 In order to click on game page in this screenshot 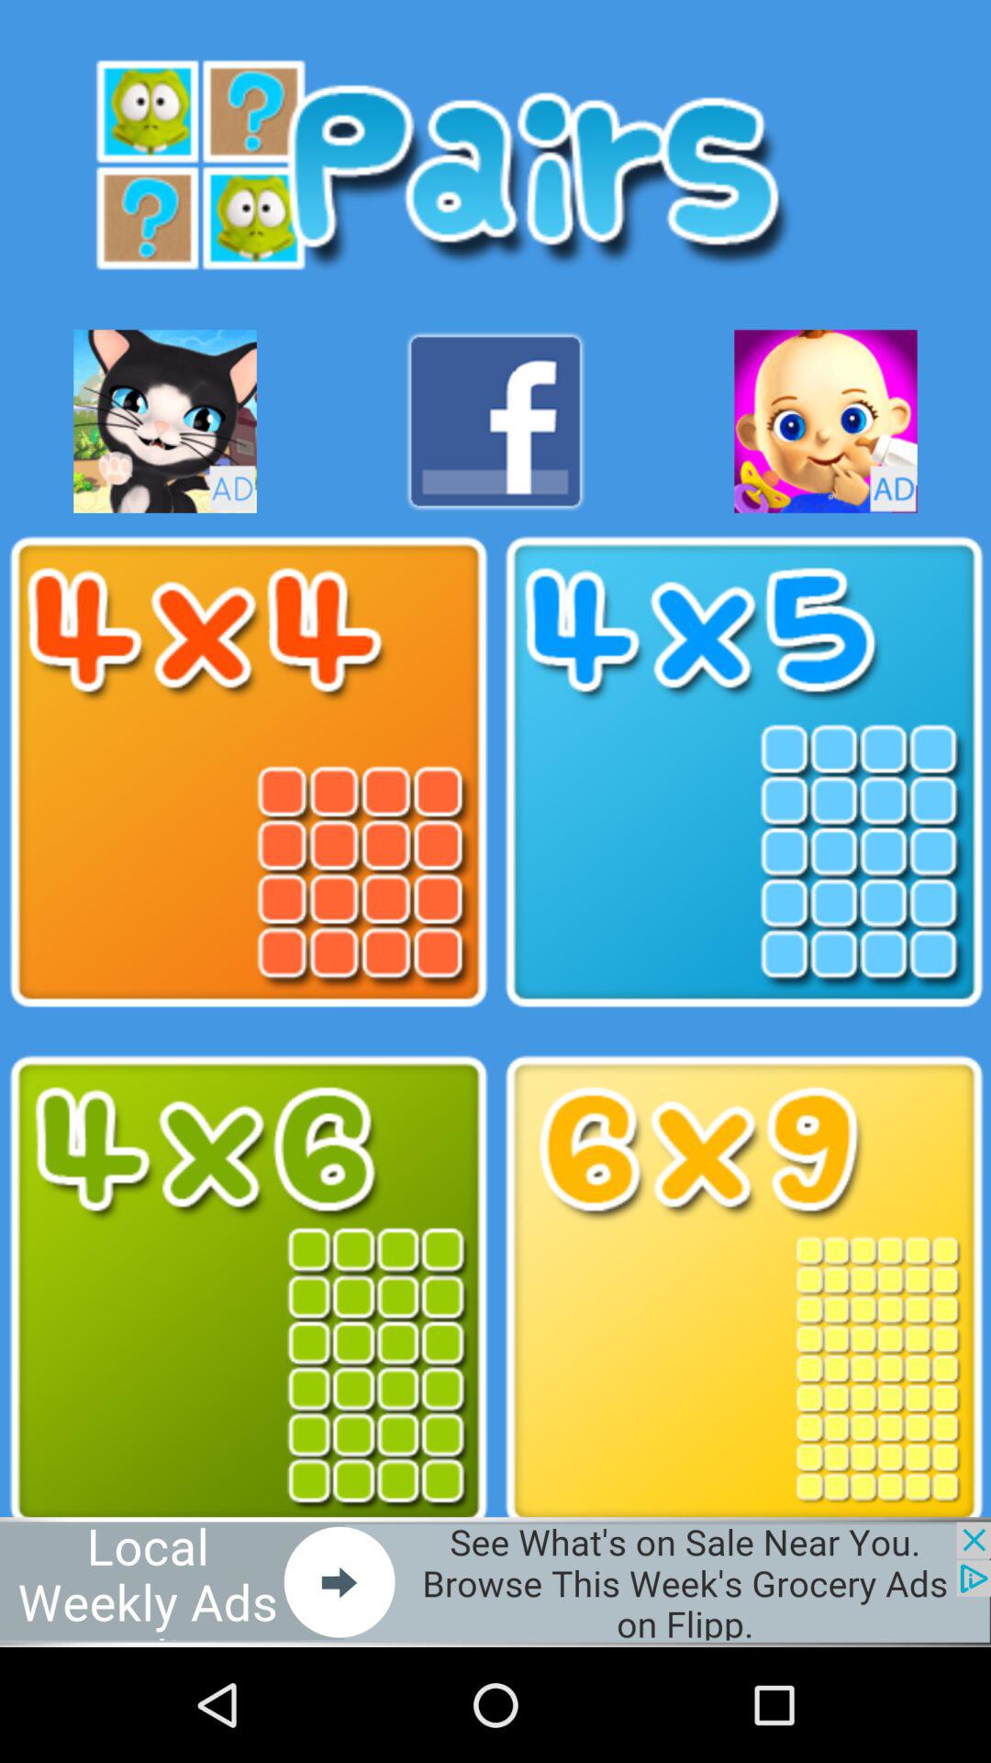, I will do `click(826, 421)`.